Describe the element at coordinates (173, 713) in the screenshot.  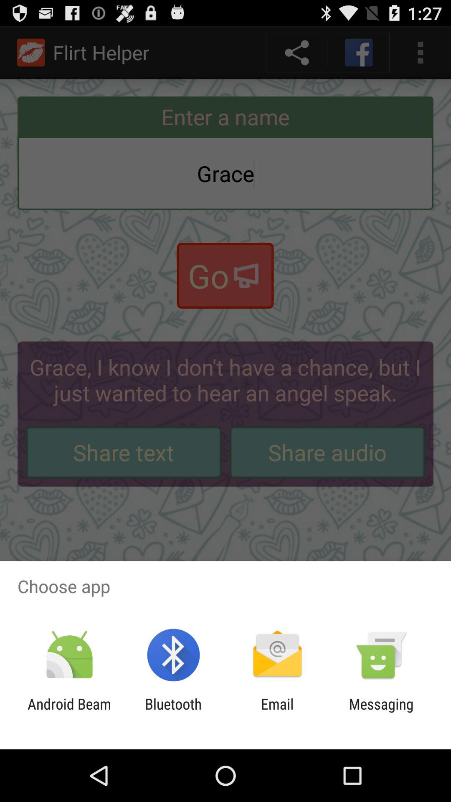
I see `select the item to the right of the android beam` at that location.